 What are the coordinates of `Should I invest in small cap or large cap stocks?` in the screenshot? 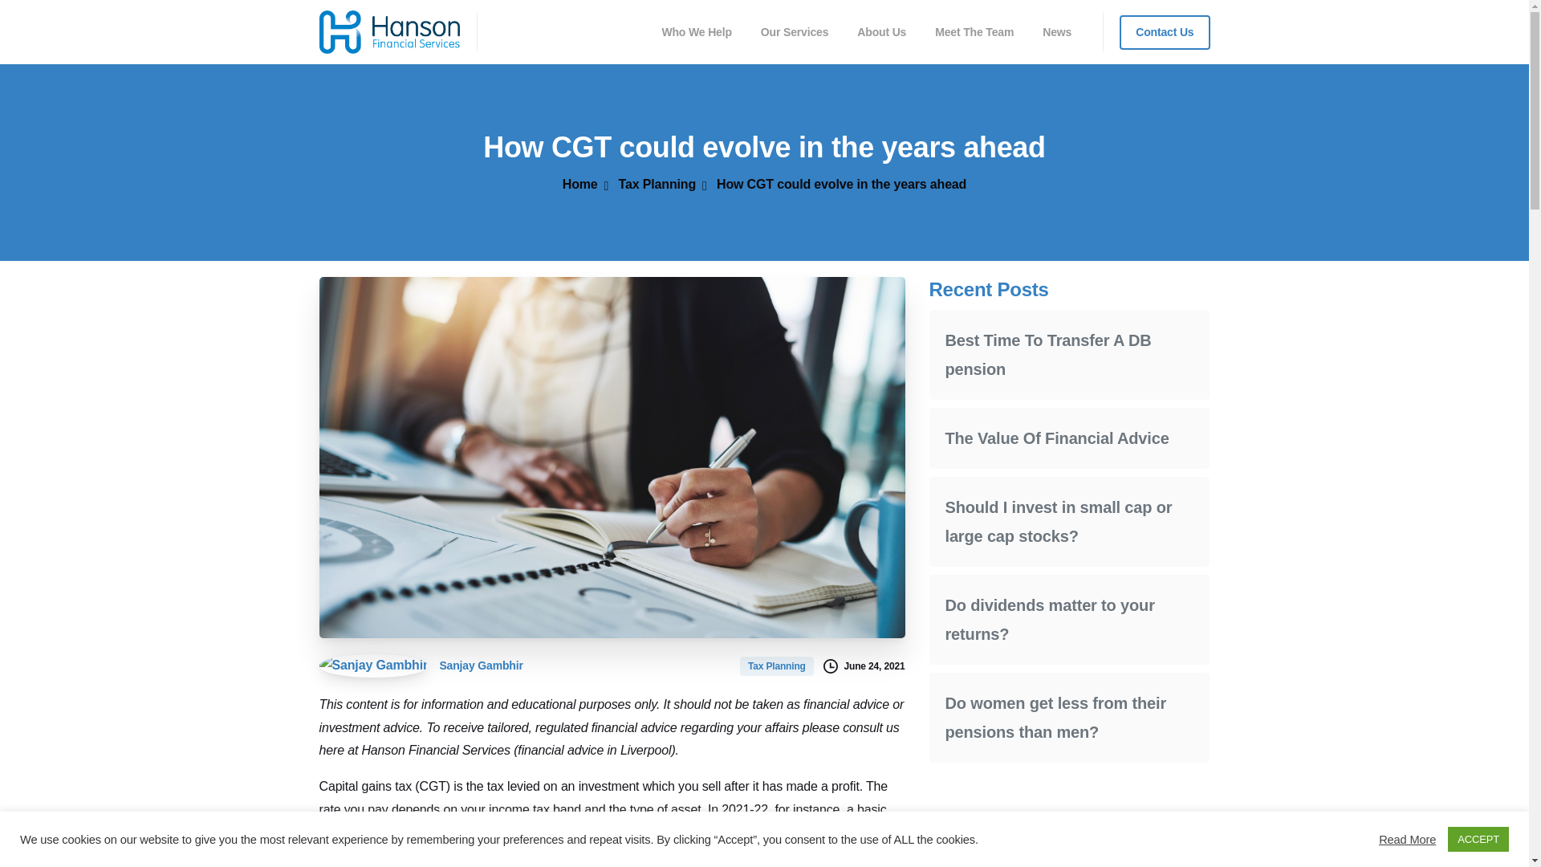 It's located at (1059, 522).